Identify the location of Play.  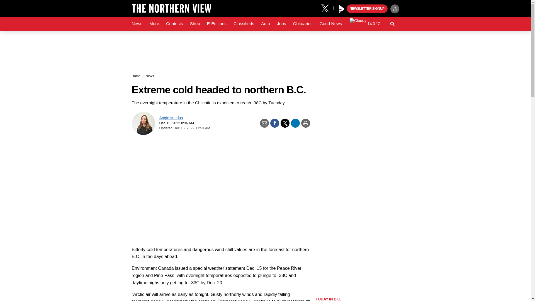
(342, 9).